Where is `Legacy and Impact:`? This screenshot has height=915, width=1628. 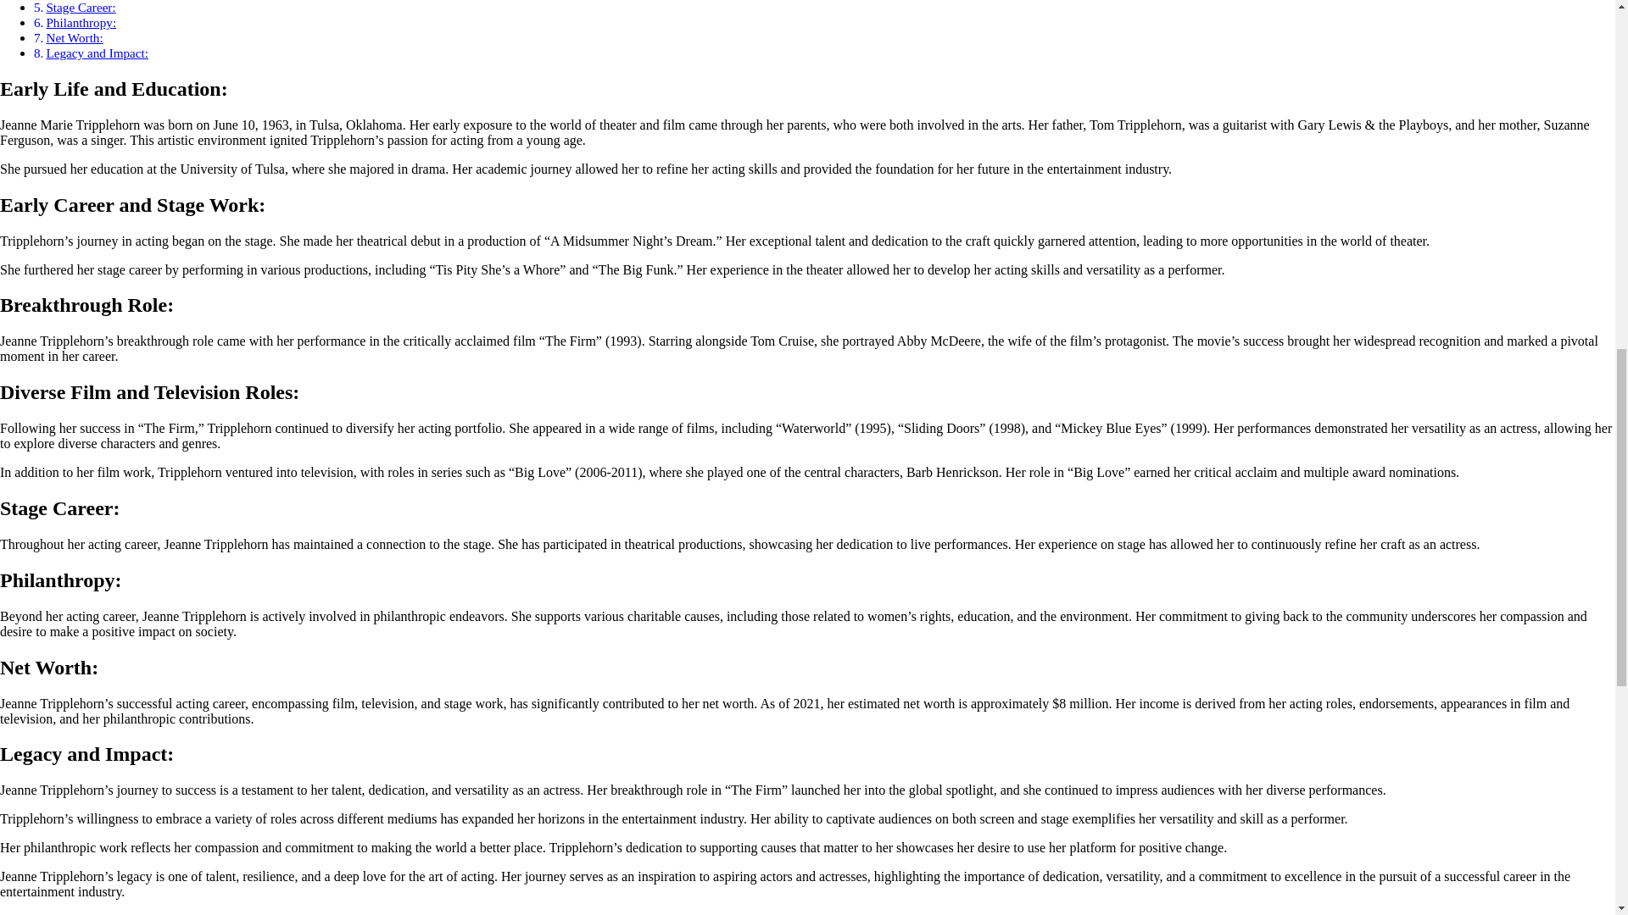
Legacy and Impact: is located at coordinates (97, 53).